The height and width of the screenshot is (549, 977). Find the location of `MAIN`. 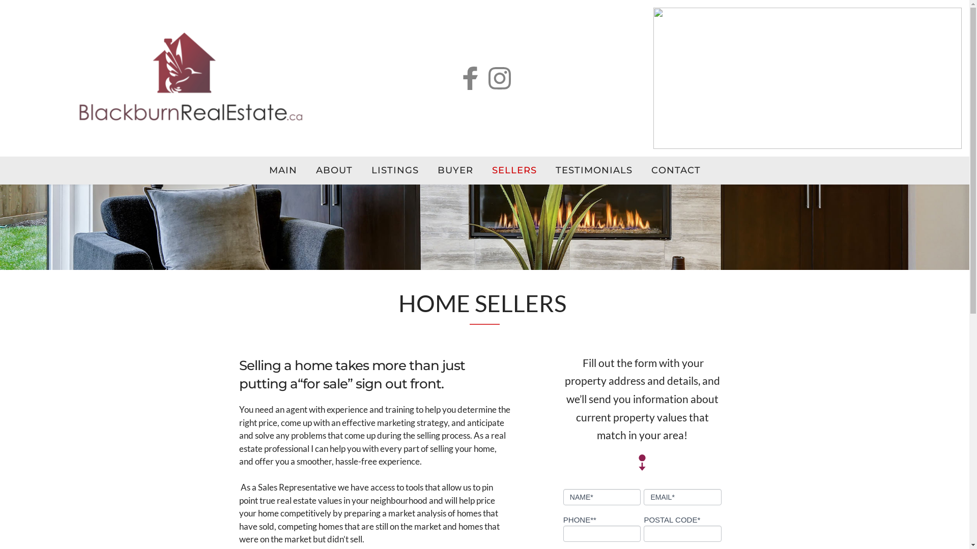

MAIN is located at coordinates (283, 171).